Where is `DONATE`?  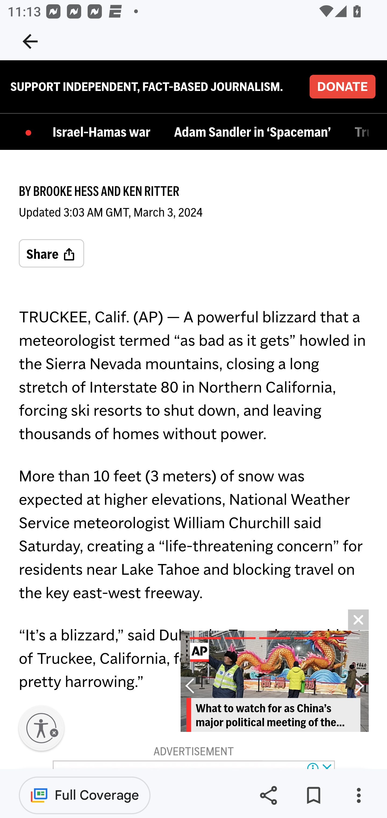
DONATE is located at coordinates (342, 87).